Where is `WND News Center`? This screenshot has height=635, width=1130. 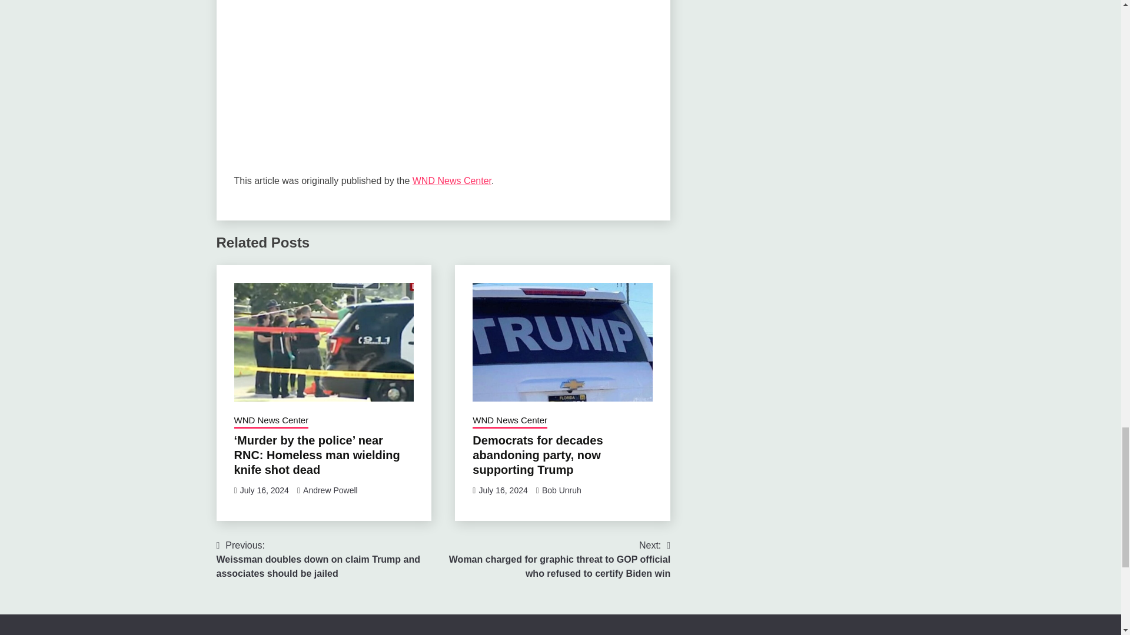
WND News Center is located at coordinates (452, 181).